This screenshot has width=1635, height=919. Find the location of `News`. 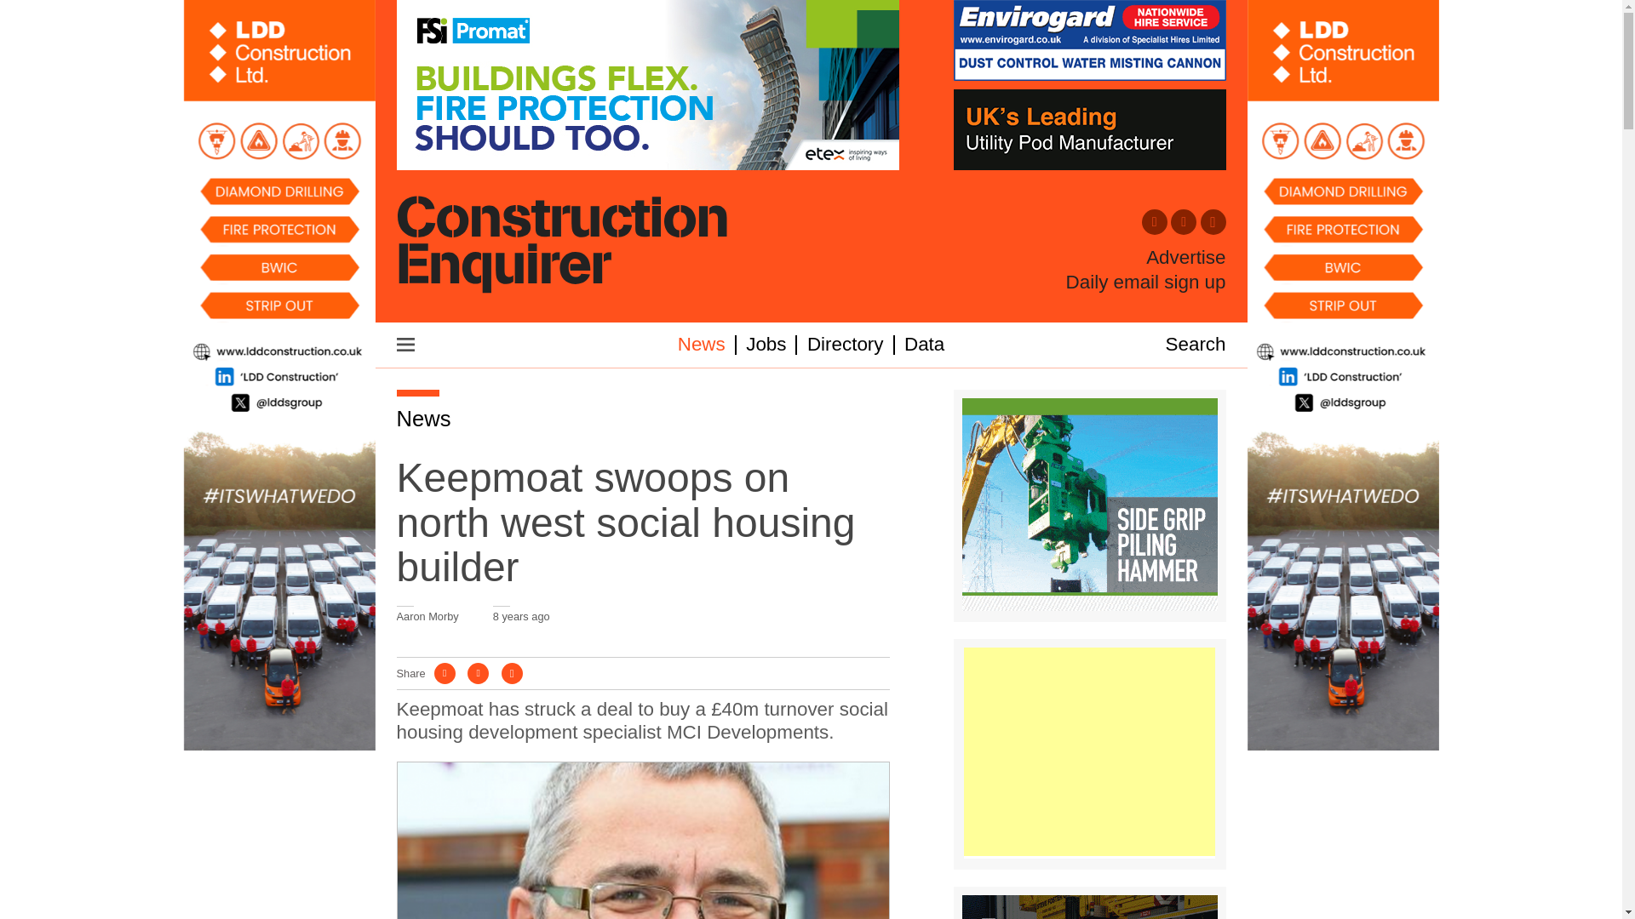

News is located at coordinates (702, 344).